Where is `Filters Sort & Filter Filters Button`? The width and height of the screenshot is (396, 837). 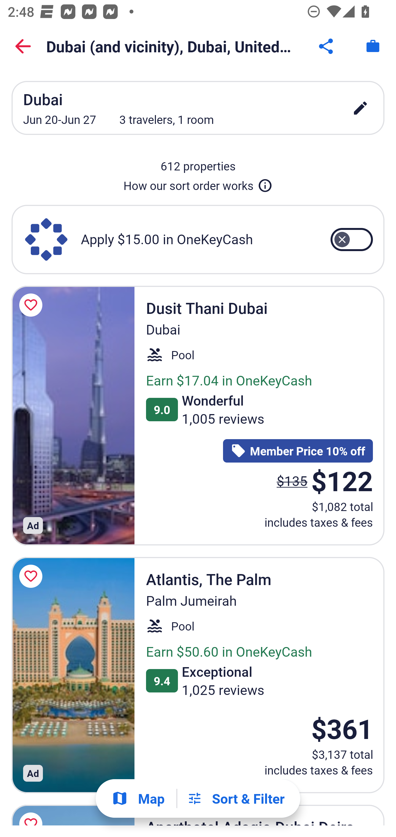
Filters Sort & Filter Filters Button is located at coordinates (236, 798).